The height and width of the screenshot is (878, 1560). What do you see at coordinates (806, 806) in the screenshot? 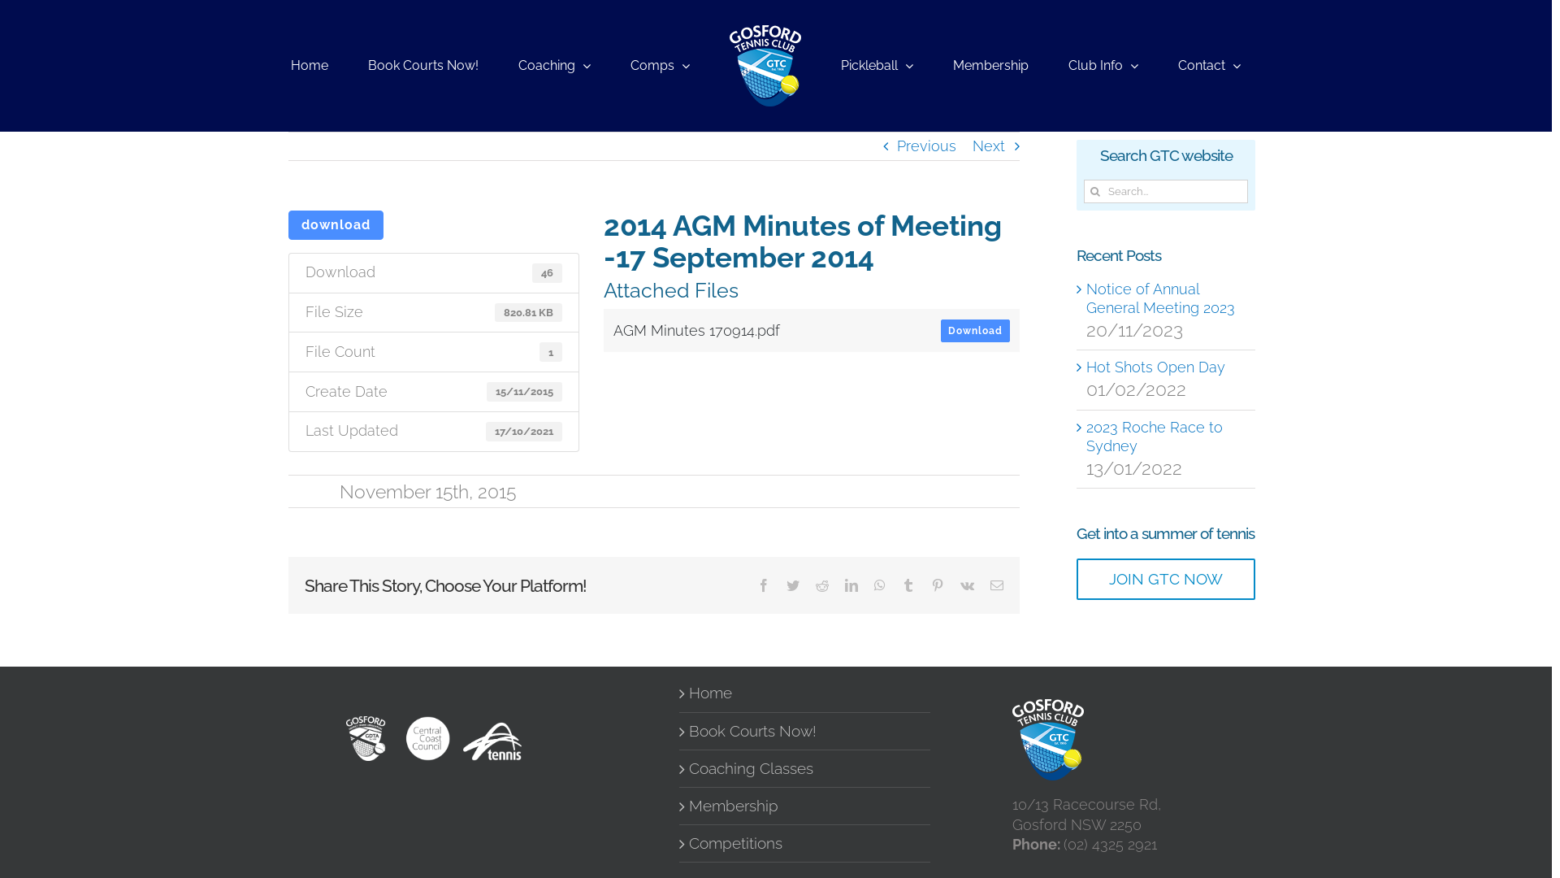
I see `Membership` at bounding box center [806, 806].